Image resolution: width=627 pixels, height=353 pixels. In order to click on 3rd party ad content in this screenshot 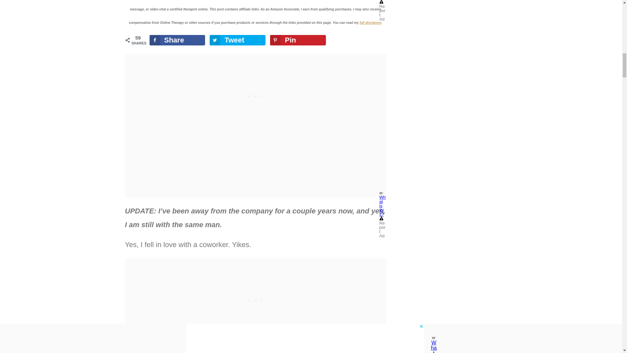, I will do `click(255, 95)`.